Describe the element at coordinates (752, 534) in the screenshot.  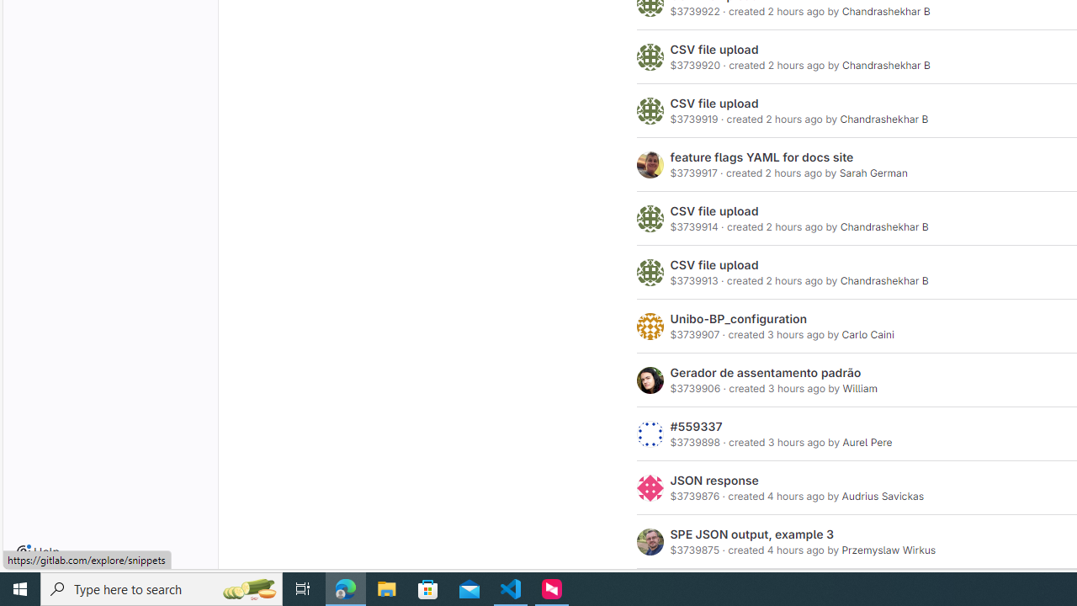
I see `SPE JSON output, example 3` at that location.